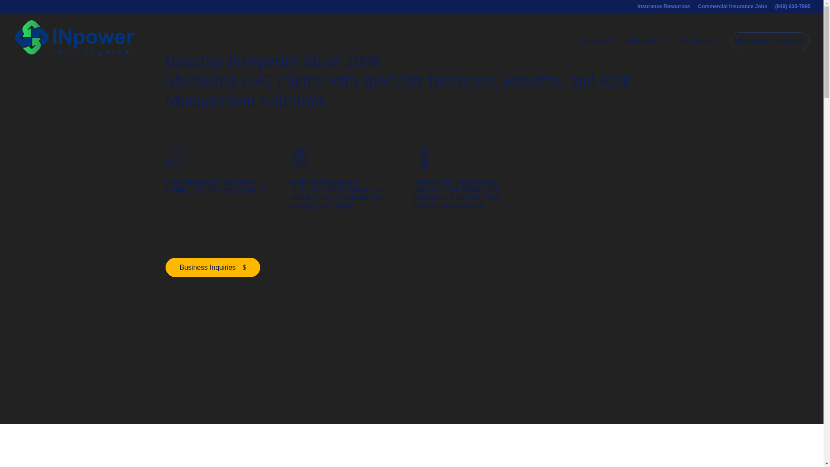 This screenshot has width=830, height=467. I want to click on Business Inquiries, so click(770, 41).